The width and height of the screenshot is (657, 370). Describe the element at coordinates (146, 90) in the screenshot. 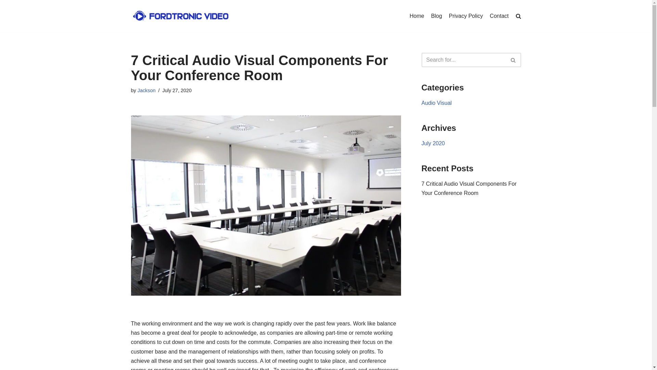

I see `Jackson` at that location.